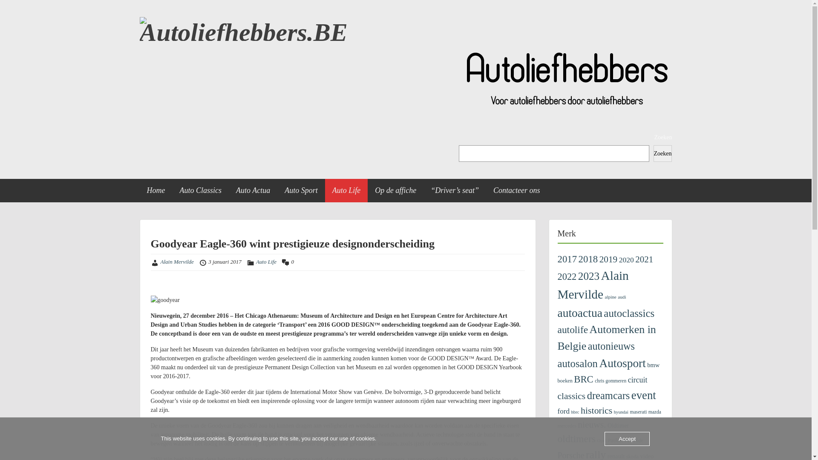  What do you see at coordinates (301, 191) in the screenshot?
I see `Auto Sport` at bounding box center [301, 191].